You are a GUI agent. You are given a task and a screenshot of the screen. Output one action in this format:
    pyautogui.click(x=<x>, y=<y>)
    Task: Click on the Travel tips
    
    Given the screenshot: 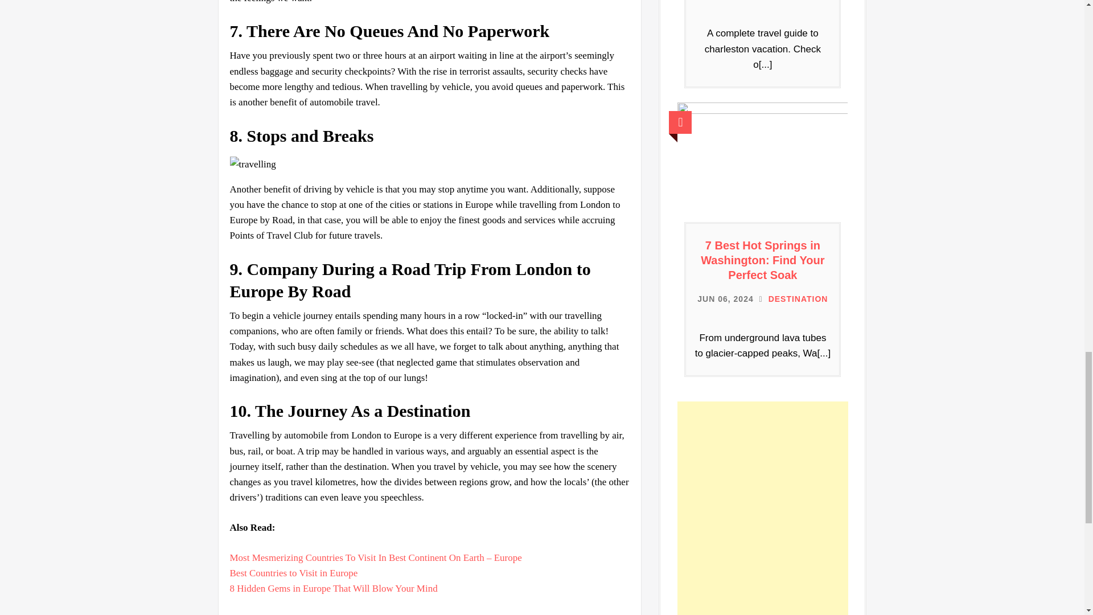 What is the action you would take?
    pyautogui.click(x=302, y=614)
    